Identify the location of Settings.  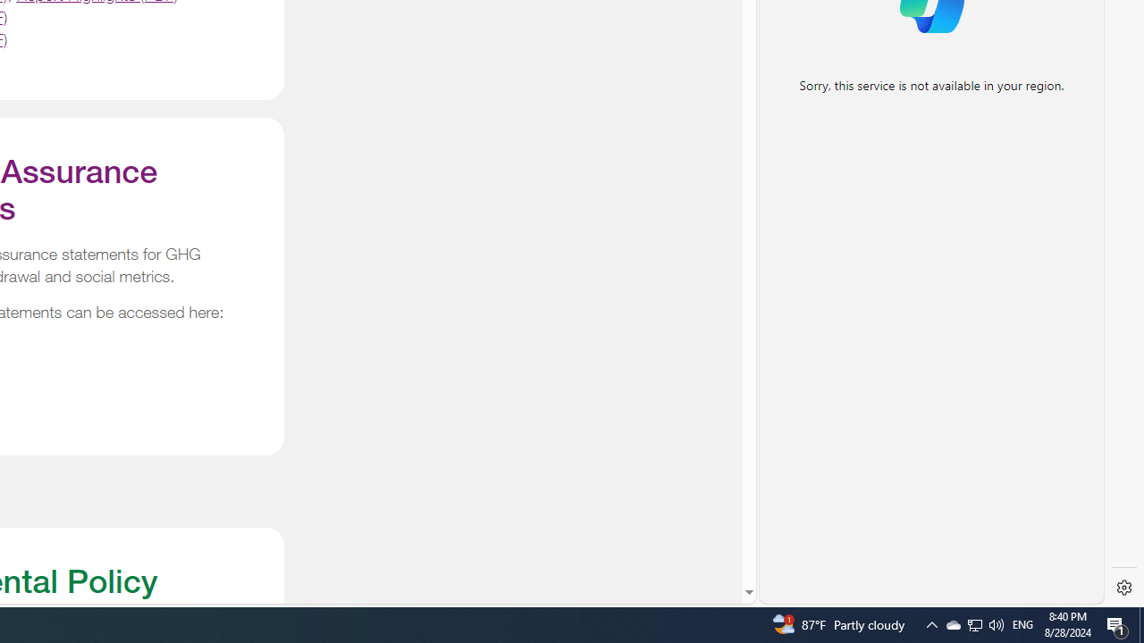
(1124, 588).